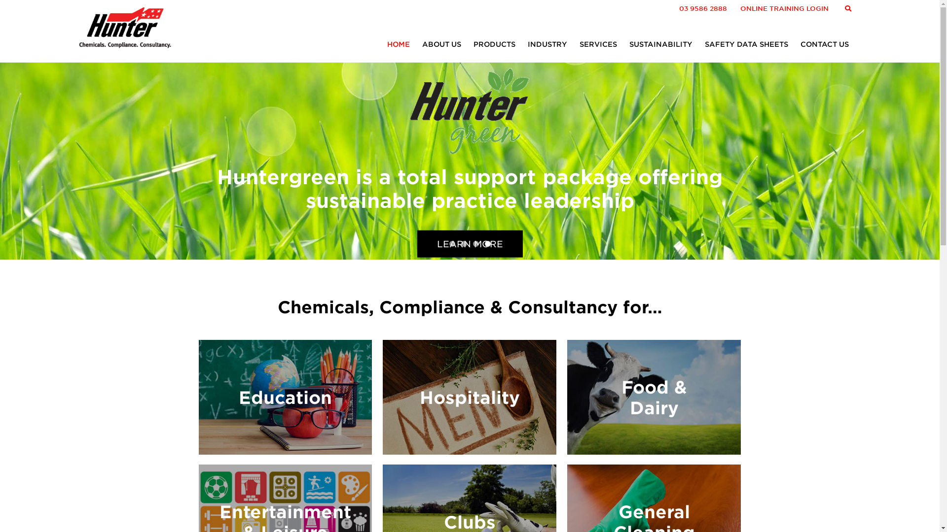  I want to click on CONTACT US, so click(825, 44).